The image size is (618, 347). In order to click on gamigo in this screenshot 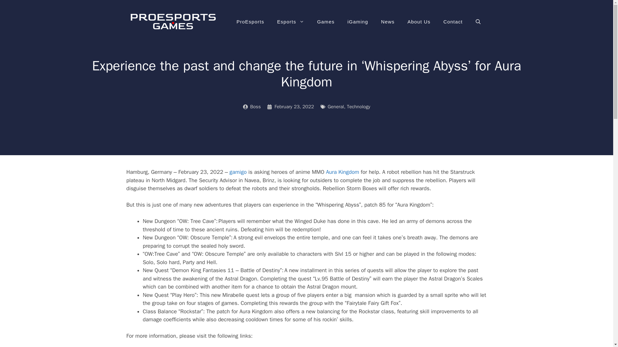, I will do `click(238, 172)`.